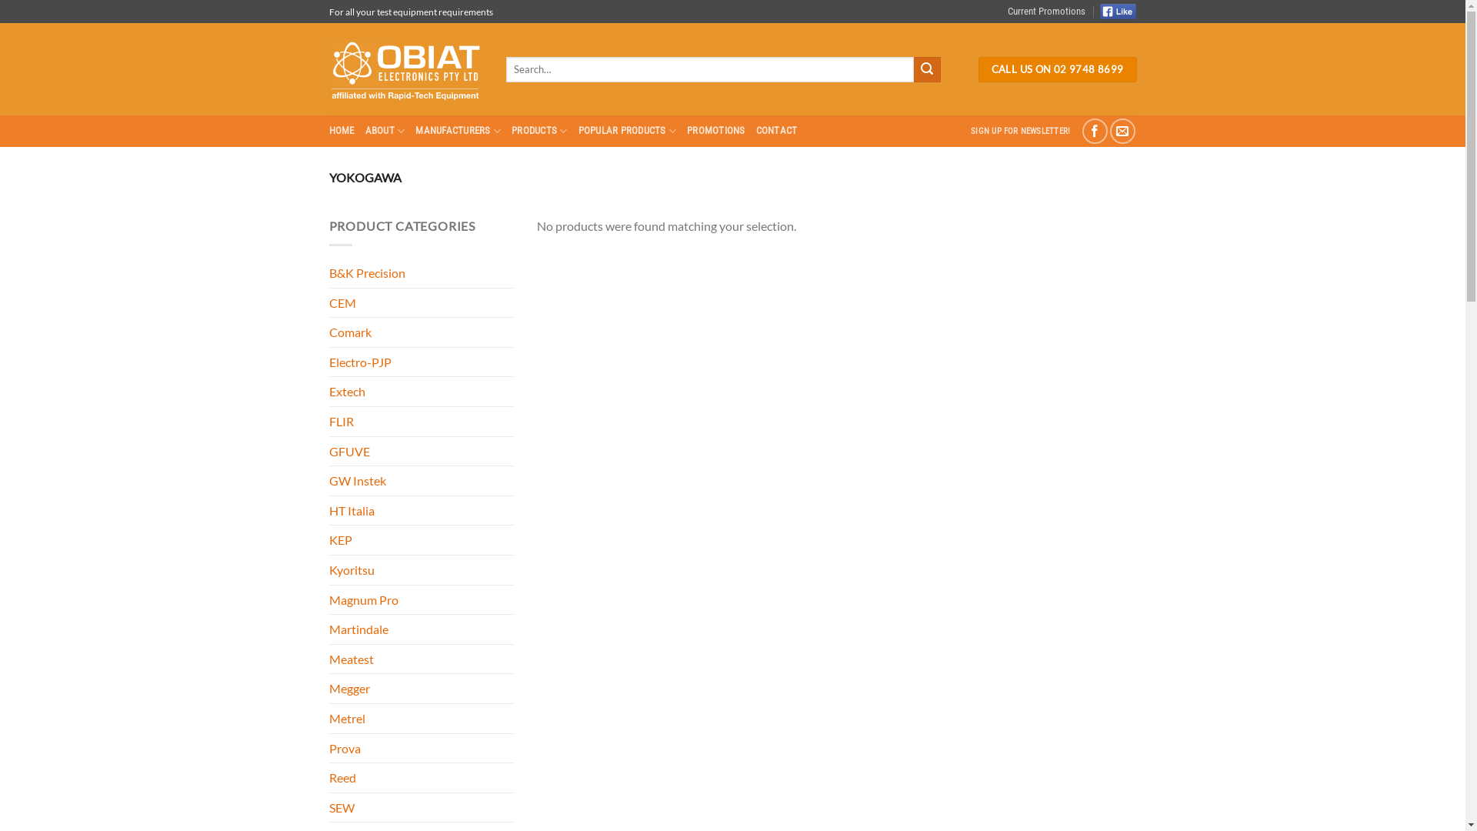 The height and width of the screenshot is (831, 1477). Describe the element at coordinates (422, 422) in the screenshot. I see `FLIR` at that location.